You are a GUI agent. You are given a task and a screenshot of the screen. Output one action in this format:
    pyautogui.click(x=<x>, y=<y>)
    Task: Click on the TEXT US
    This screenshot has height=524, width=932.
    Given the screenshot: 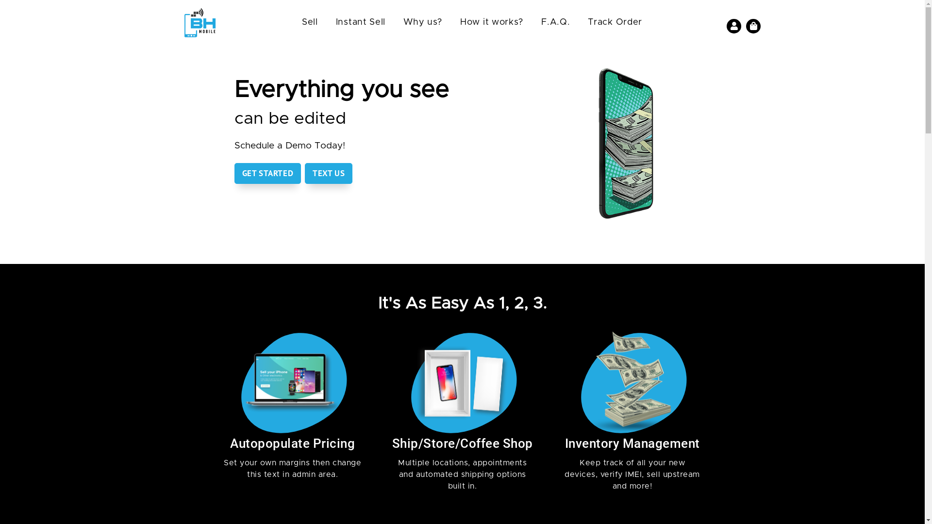 What is the action you would take?
    pyautogui.click(x=329, y=174)
    